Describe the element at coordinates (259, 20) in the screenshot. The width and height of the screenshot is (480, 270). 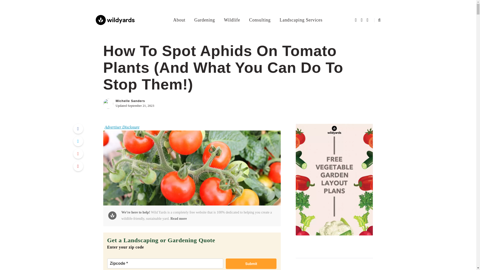
I see `Consulting` at that location.